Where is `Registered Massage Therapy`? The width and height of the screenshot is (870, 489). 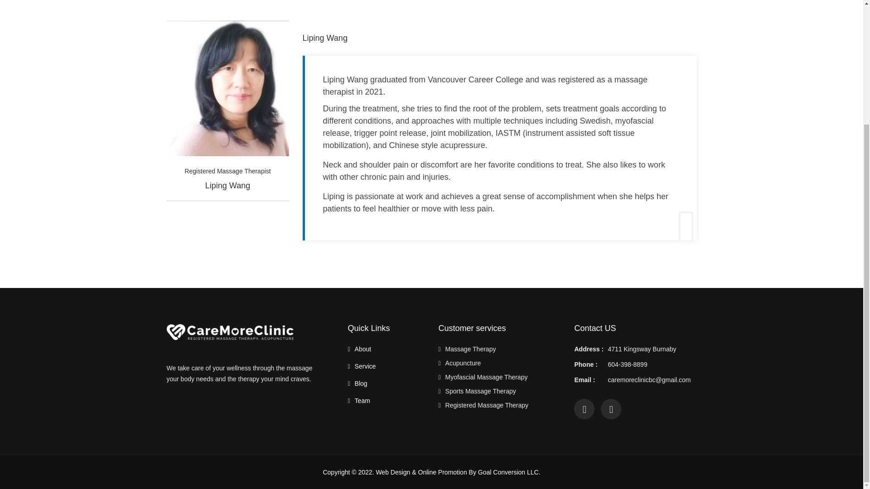
Registered Massage Therapy is located at coordinates (487, 405).